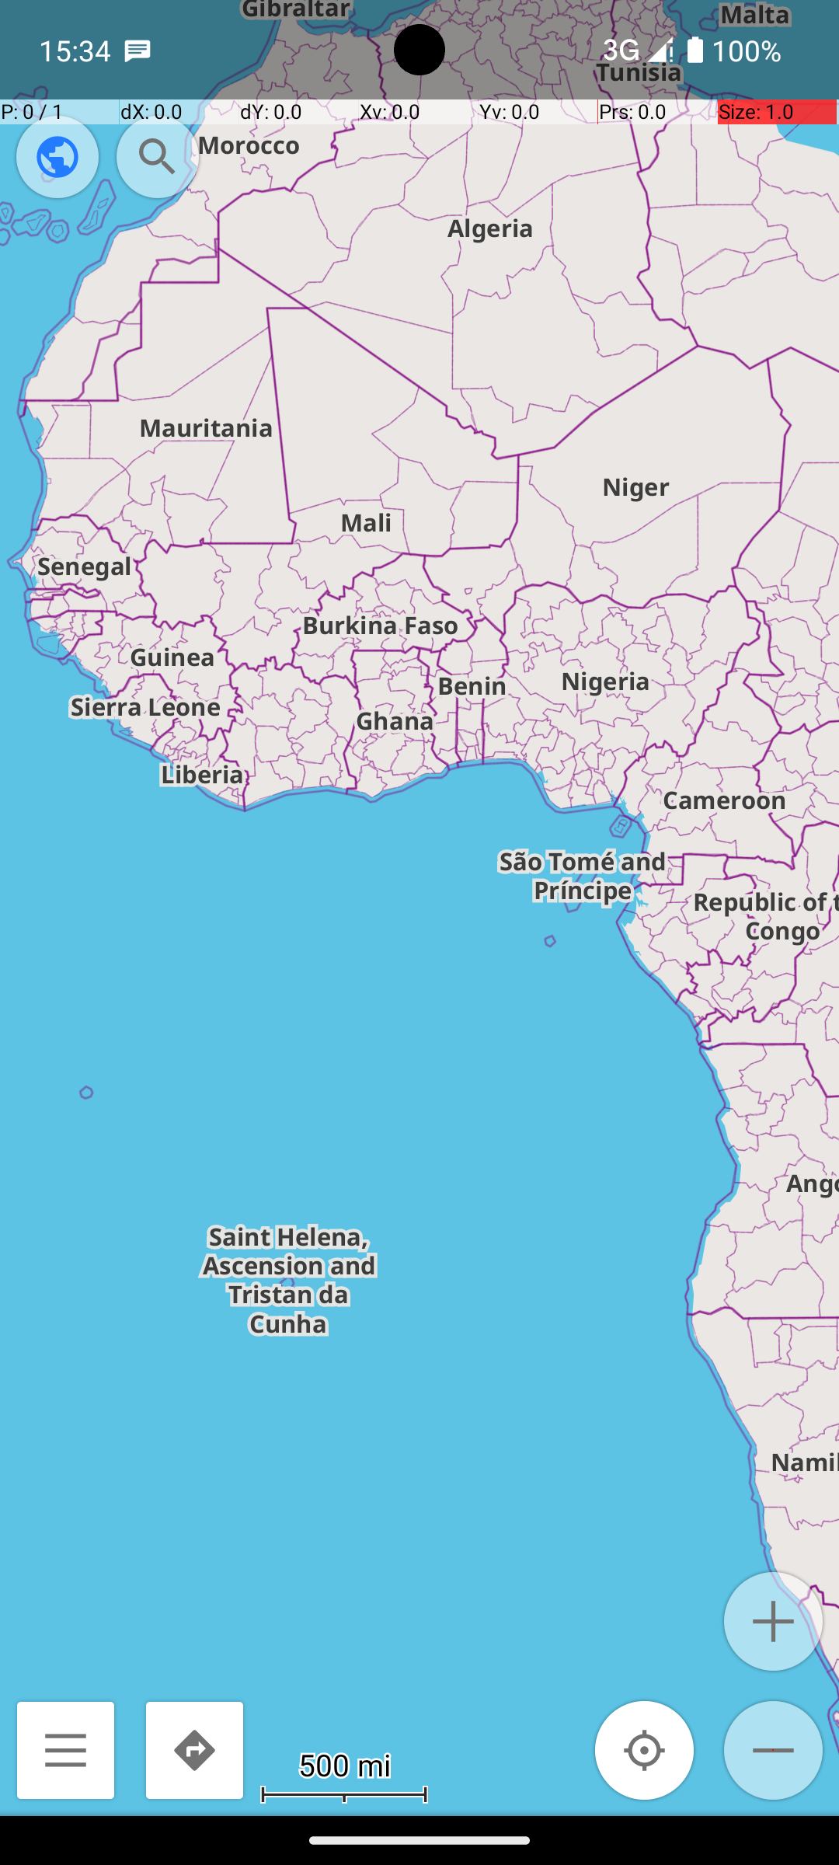 This screenshot has height=1865, width=839. I want to click on Position not yet known., so click(645, 1750).